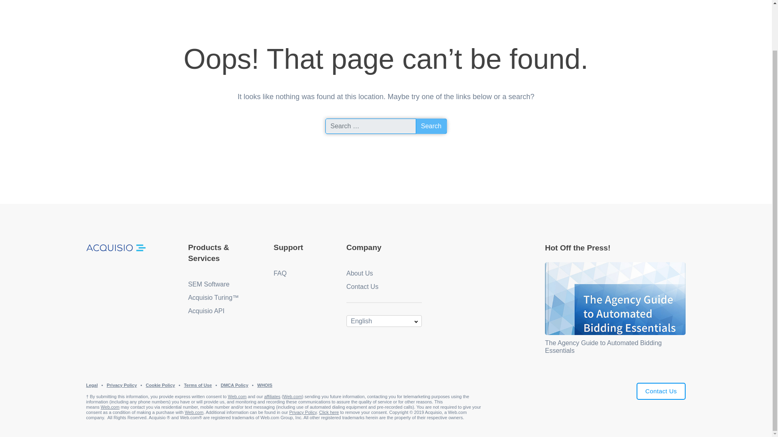  Describe the element at coordinates (289, 247) in the screenshot. I see `Support` at that location.